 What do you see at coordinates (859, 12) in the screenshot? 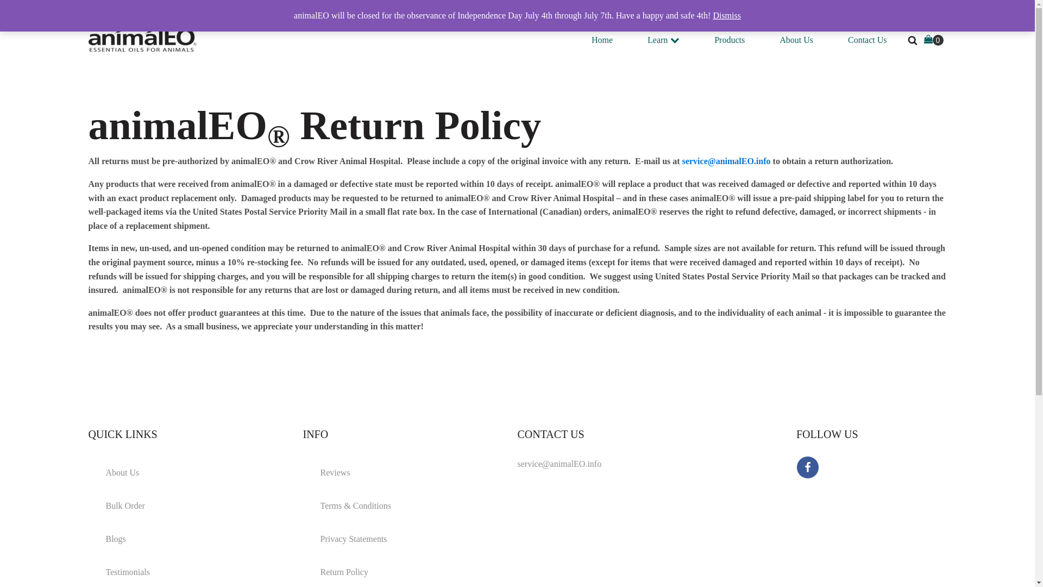
I see `My account` at bounding box center [859, 12].